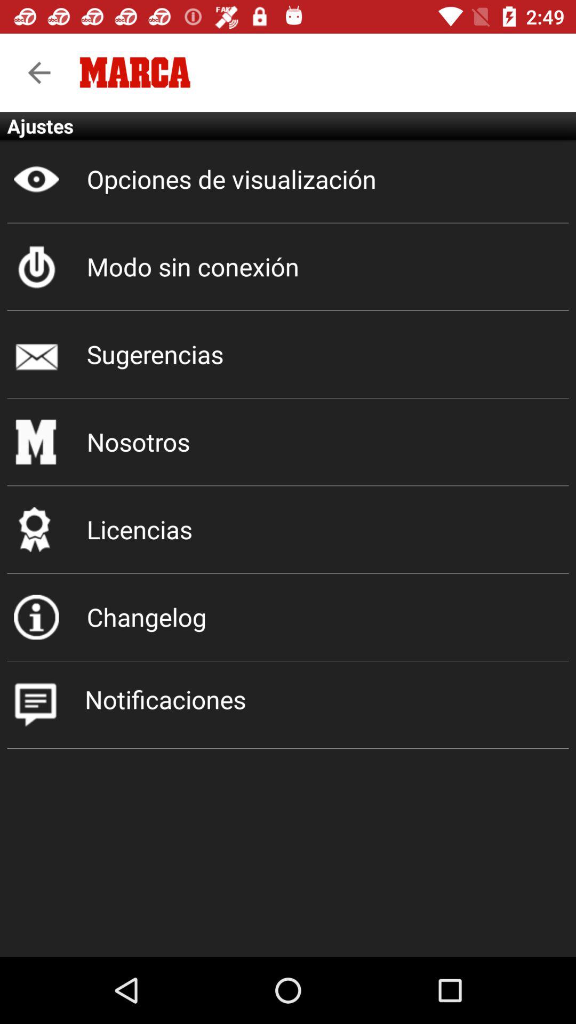 Image resolution: width=576 pixels, height=1024 pixels. What do you see at coordinates (288, 179) in the screenshot?
I see `select the icon below ajustes` at bounding box center [288, 179].